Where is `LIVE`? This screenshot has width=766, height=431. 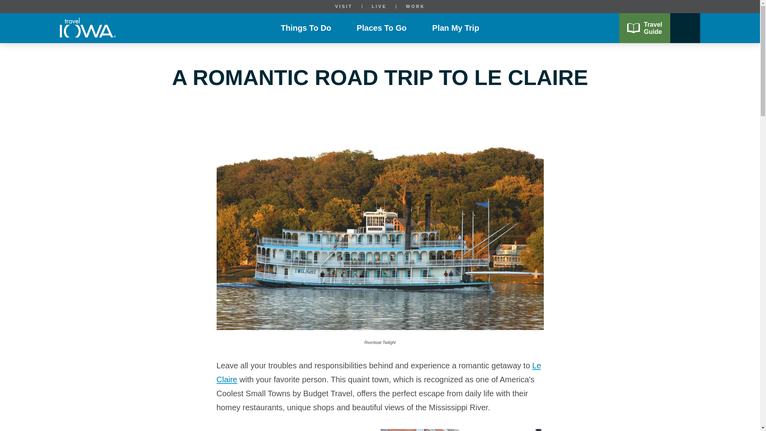
LIVE is located at coordinates (379, 6).